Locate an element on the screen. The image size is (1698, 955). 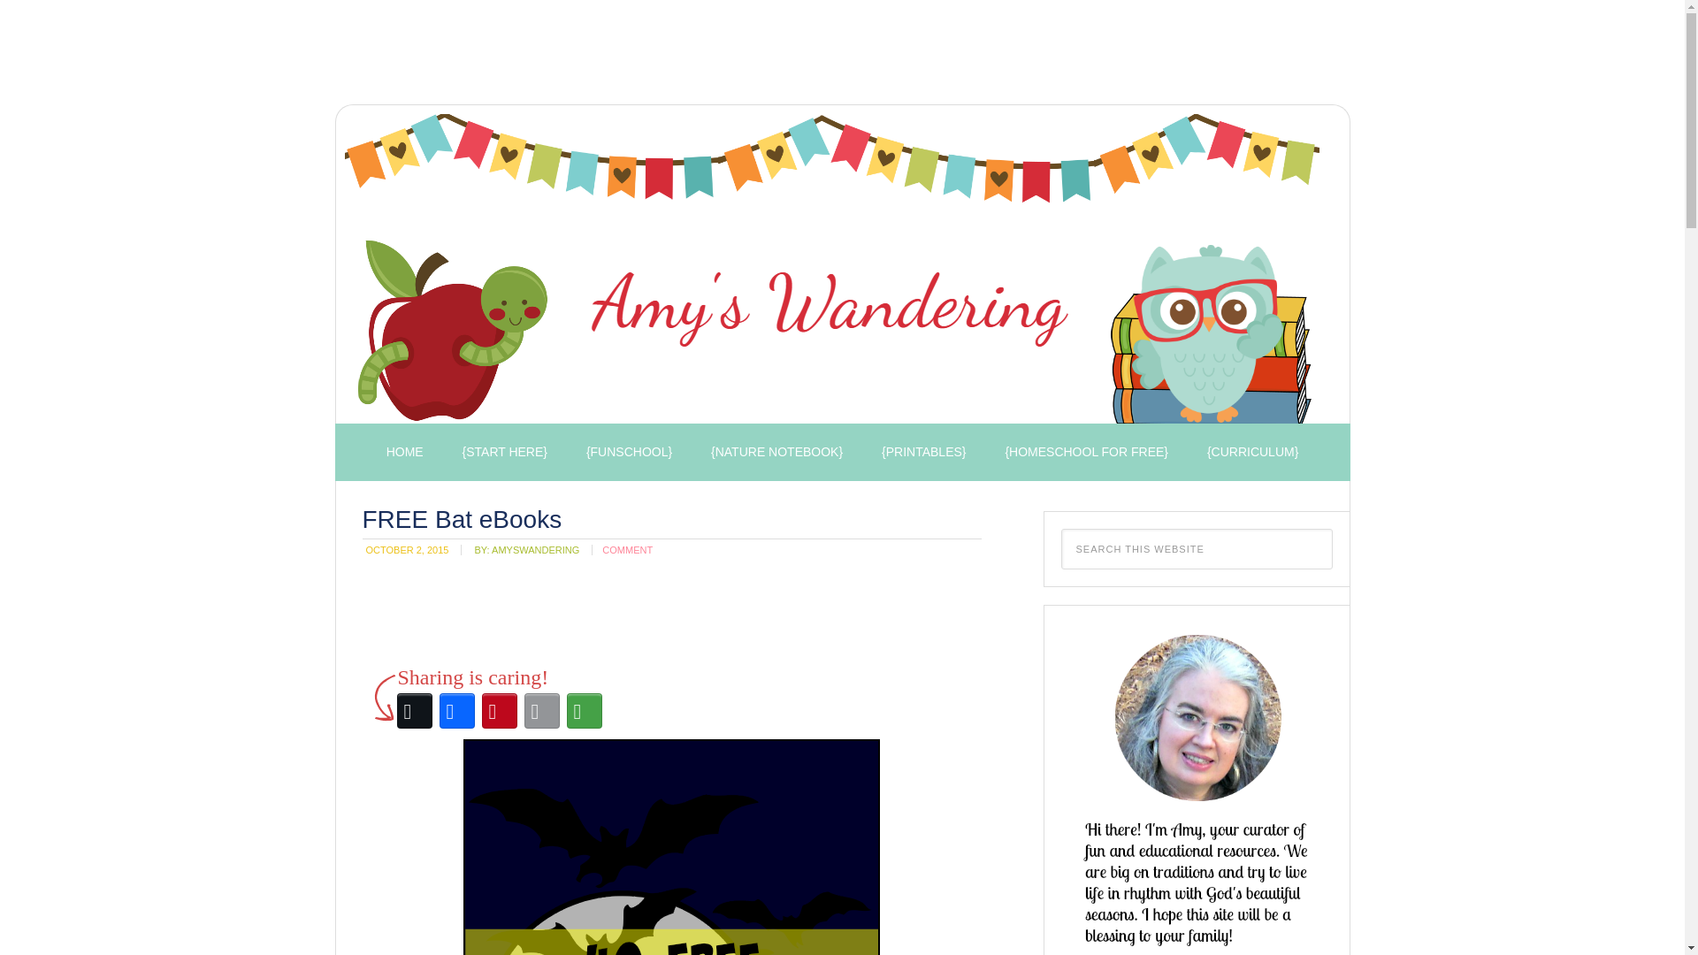
Facebook is located at coordinates (455, 711).